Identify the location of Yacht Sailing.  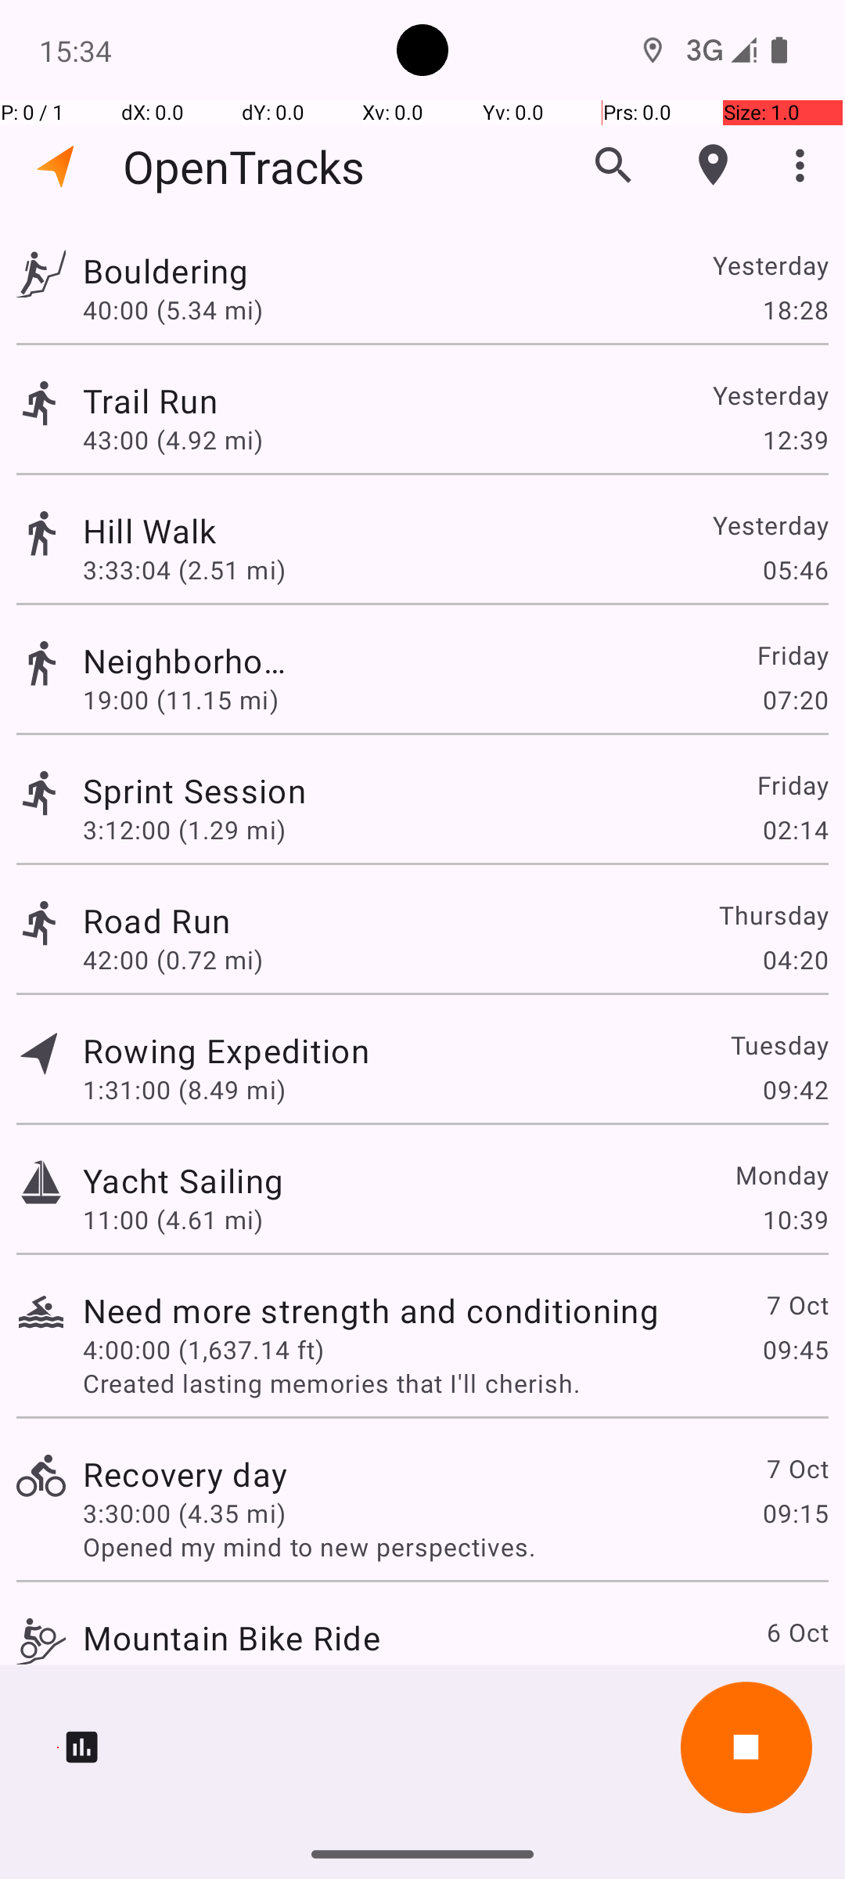
(183, 1181).